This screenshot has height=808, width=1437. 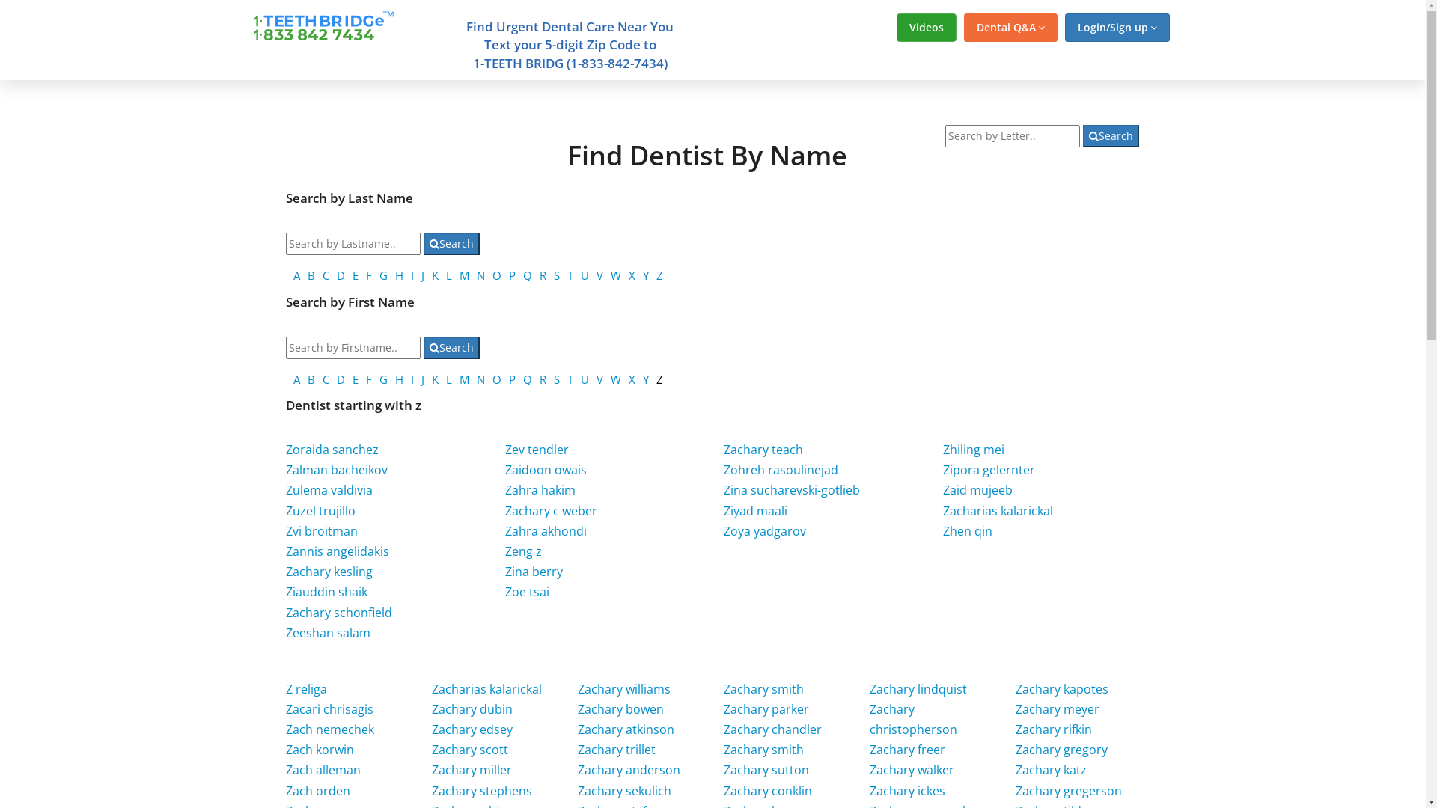 What do you see at coordinates (356, 379) in the screenshot?
I see `E` at bounding box center [356, 379].